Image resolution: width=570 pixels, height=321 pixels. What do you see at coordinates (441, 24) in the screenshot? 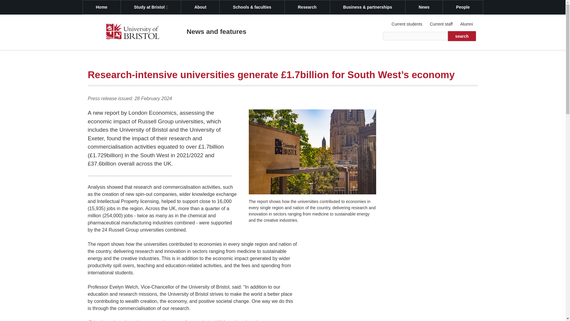
I see `Current staff` at bounding box center [441, 24].